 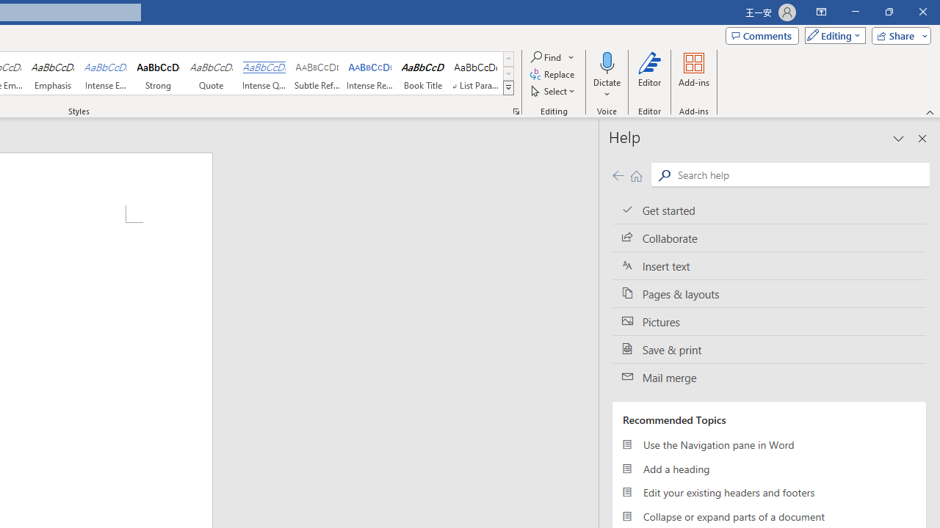 I want to click on Find, so click(x=553, y=57).